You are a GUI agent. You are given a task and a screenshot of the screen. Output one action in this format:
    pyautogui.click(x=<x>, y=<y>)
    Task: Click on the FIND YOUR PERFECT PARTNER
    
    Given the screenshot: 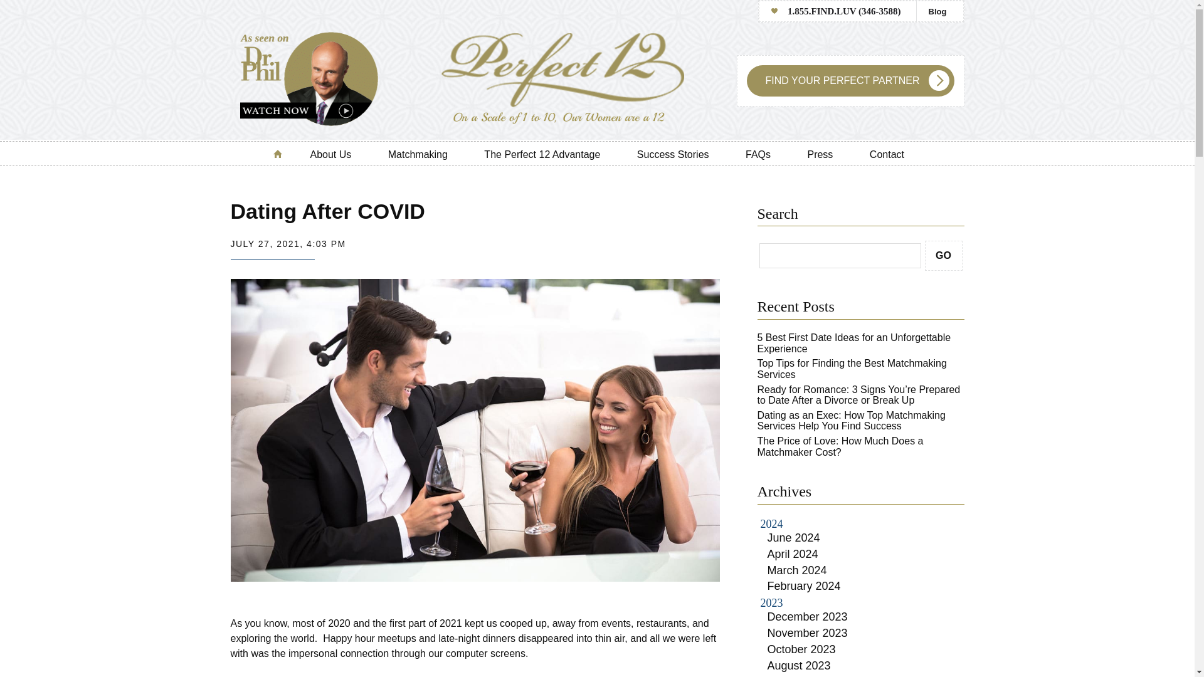 What is the action you would take?
    pyautogui.click(x=850, y=80)
    